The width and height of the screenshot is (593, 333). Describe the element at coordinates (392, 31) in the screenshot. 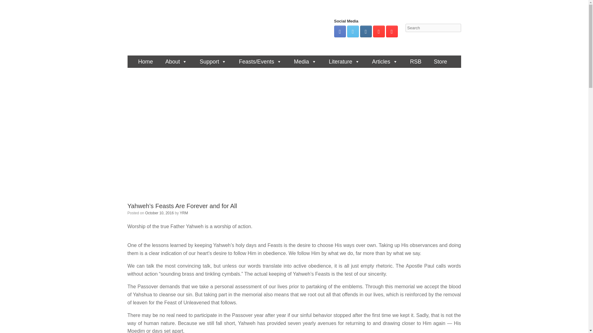

I see `Yahweh's Restoration Ministry YouTube` at that location.